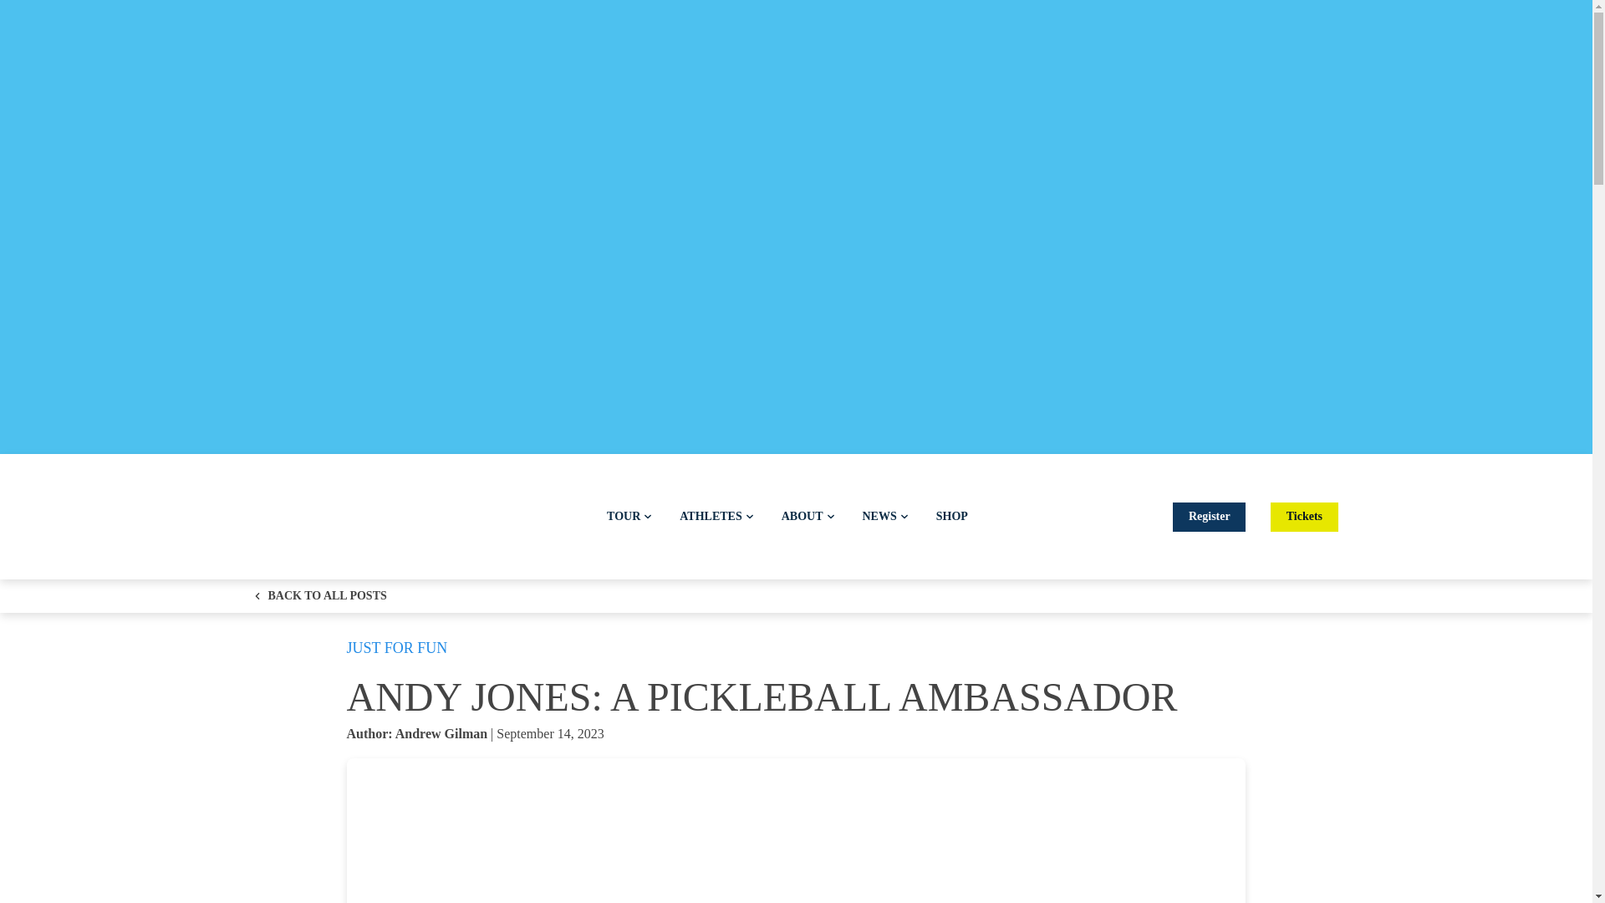 This screenshot has height=903, width=1605. Describe the element at coordinates (1209, 517) in the screenshot. I see `Register` at that location.